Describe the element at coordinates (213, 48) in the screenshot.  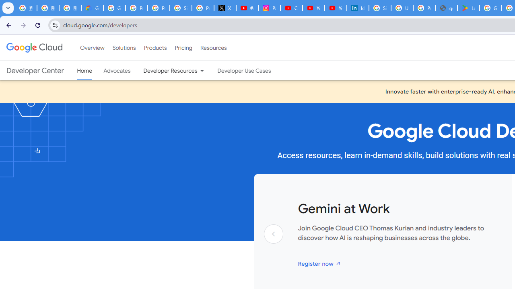
I see `Resources` at that location.